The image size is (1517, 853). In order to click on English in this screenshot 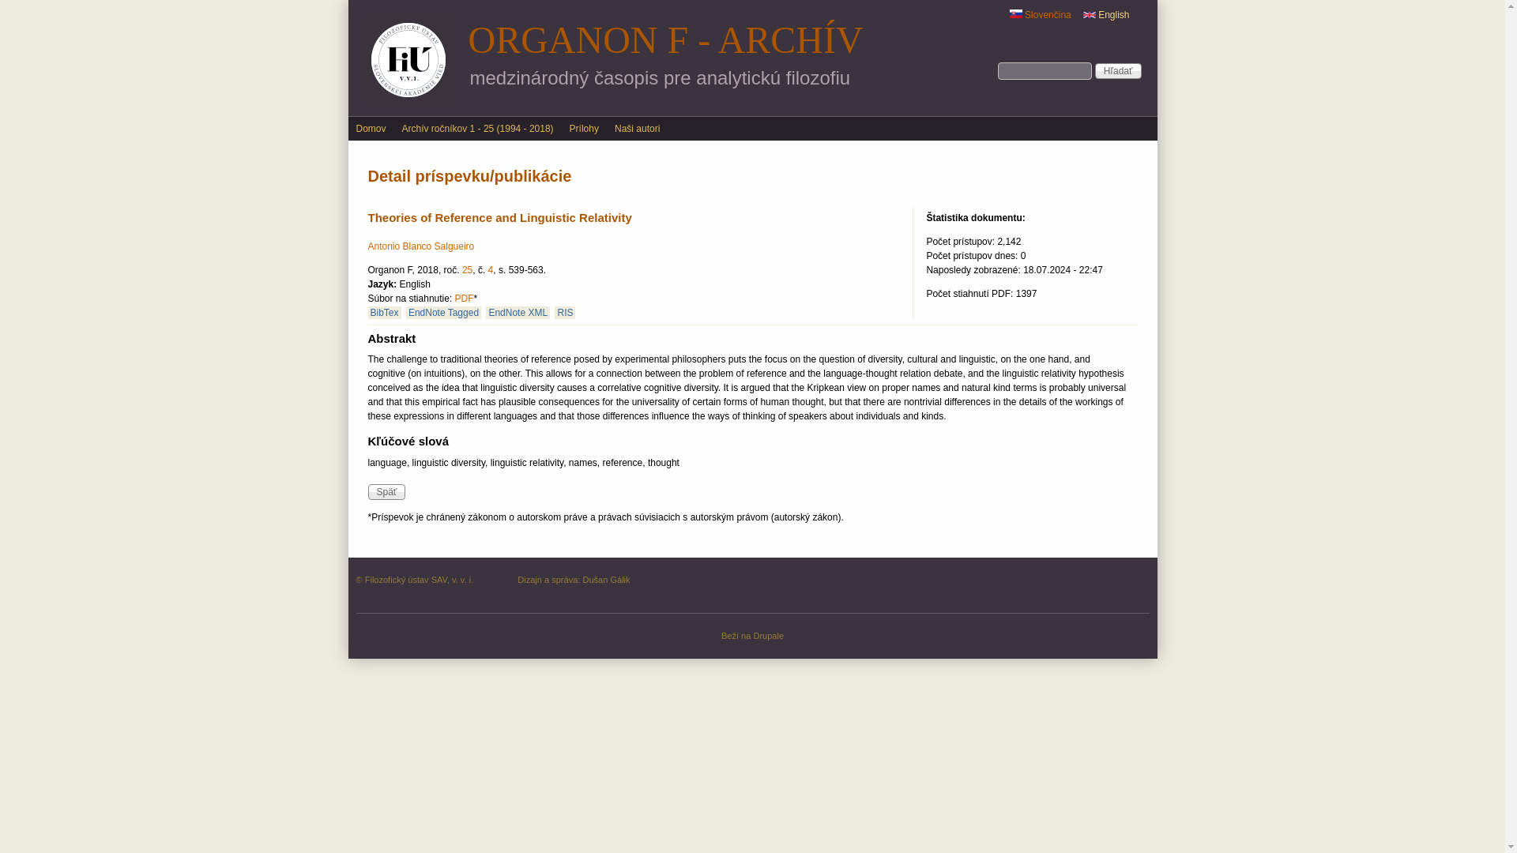, I will do `click(1106, 14)`.